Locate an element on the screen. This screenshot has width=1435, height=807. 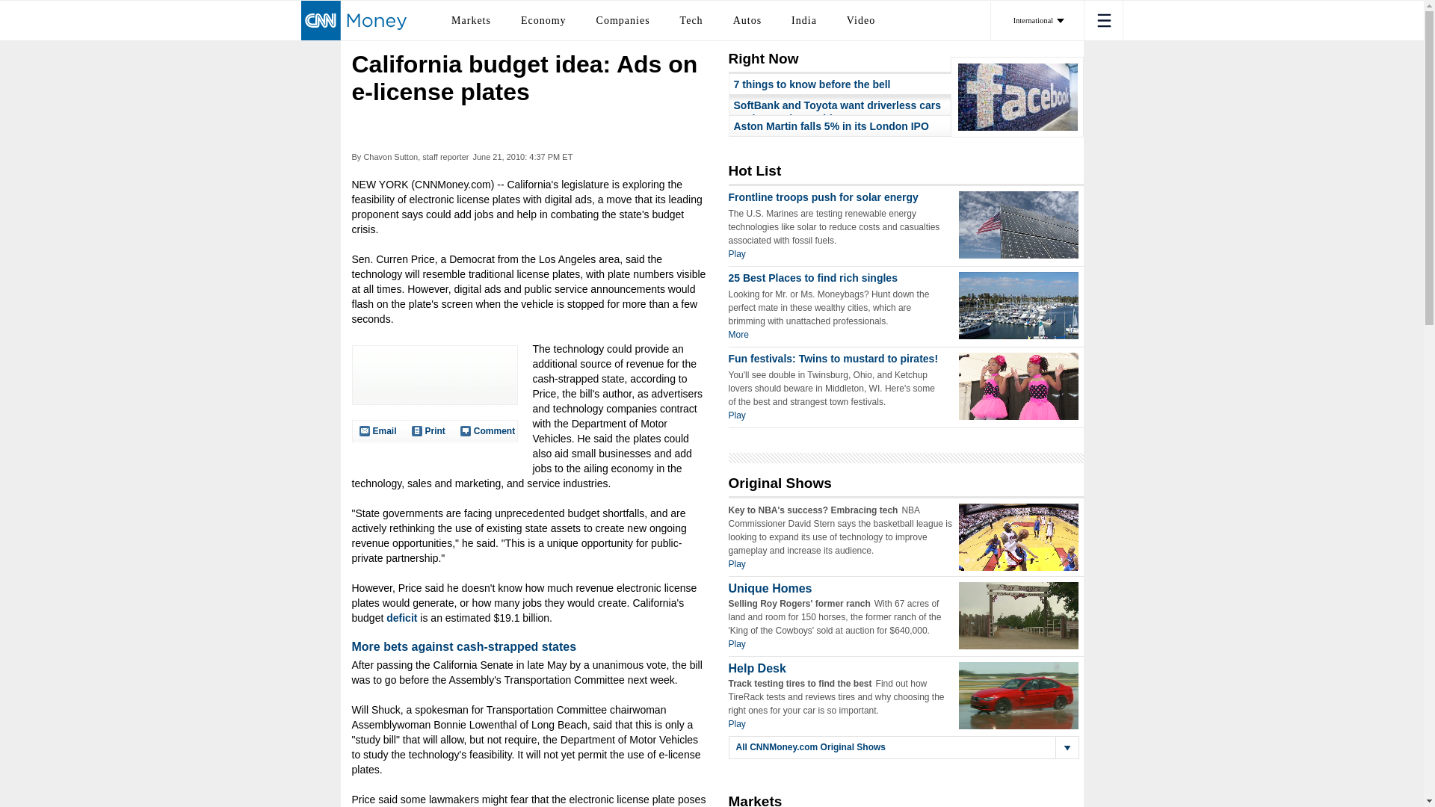
Companies is located at coordinates (623, 19).